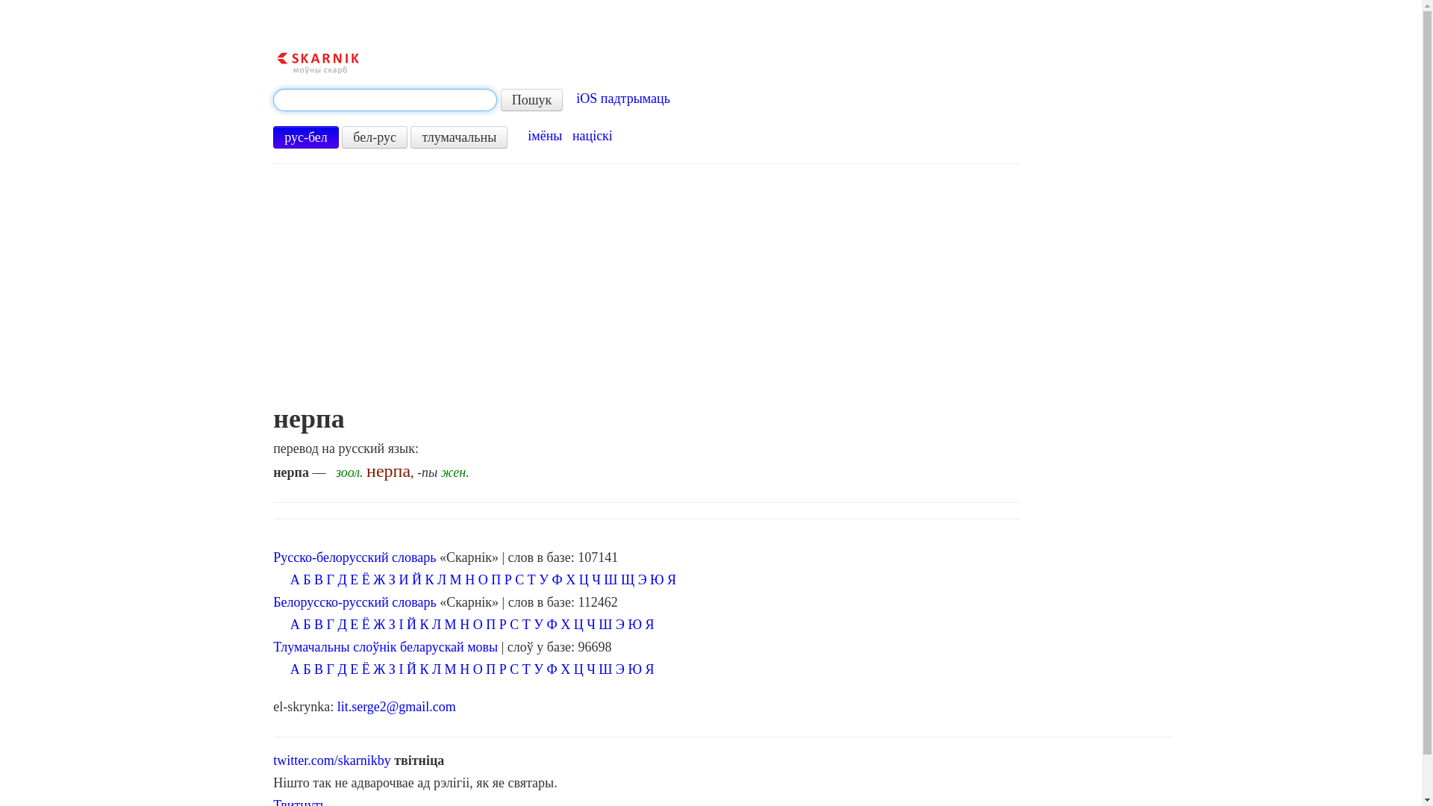 The width and height of the screenshot is (1433, 806). What do you see at coordinates (397, 707) in the screenshot?
I see `lit.serge2@gmail.com` at bounding box center [397, 707].